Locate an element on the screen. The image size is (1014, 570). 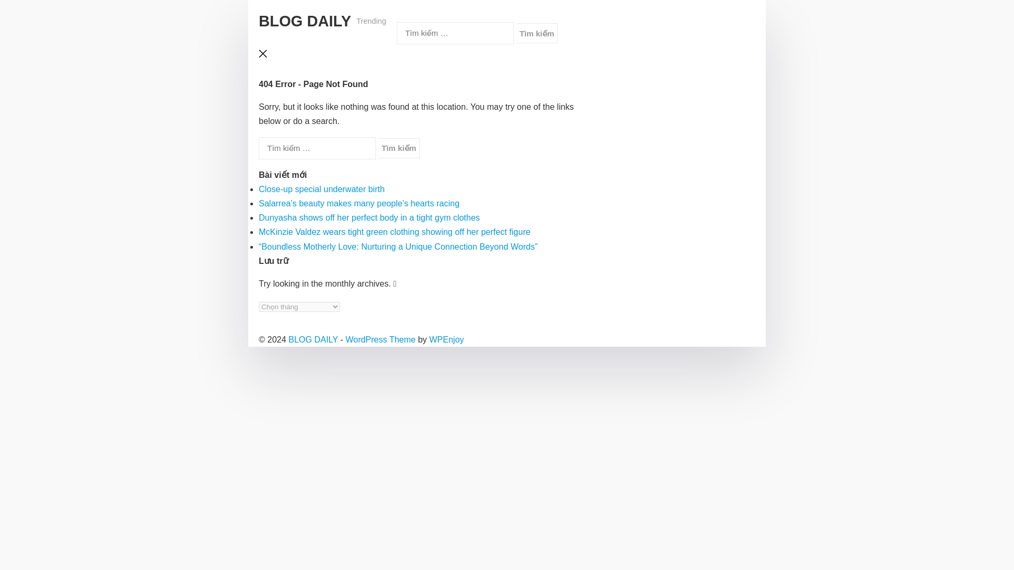
BLOG DAILY is located at coordinates (304, 21).